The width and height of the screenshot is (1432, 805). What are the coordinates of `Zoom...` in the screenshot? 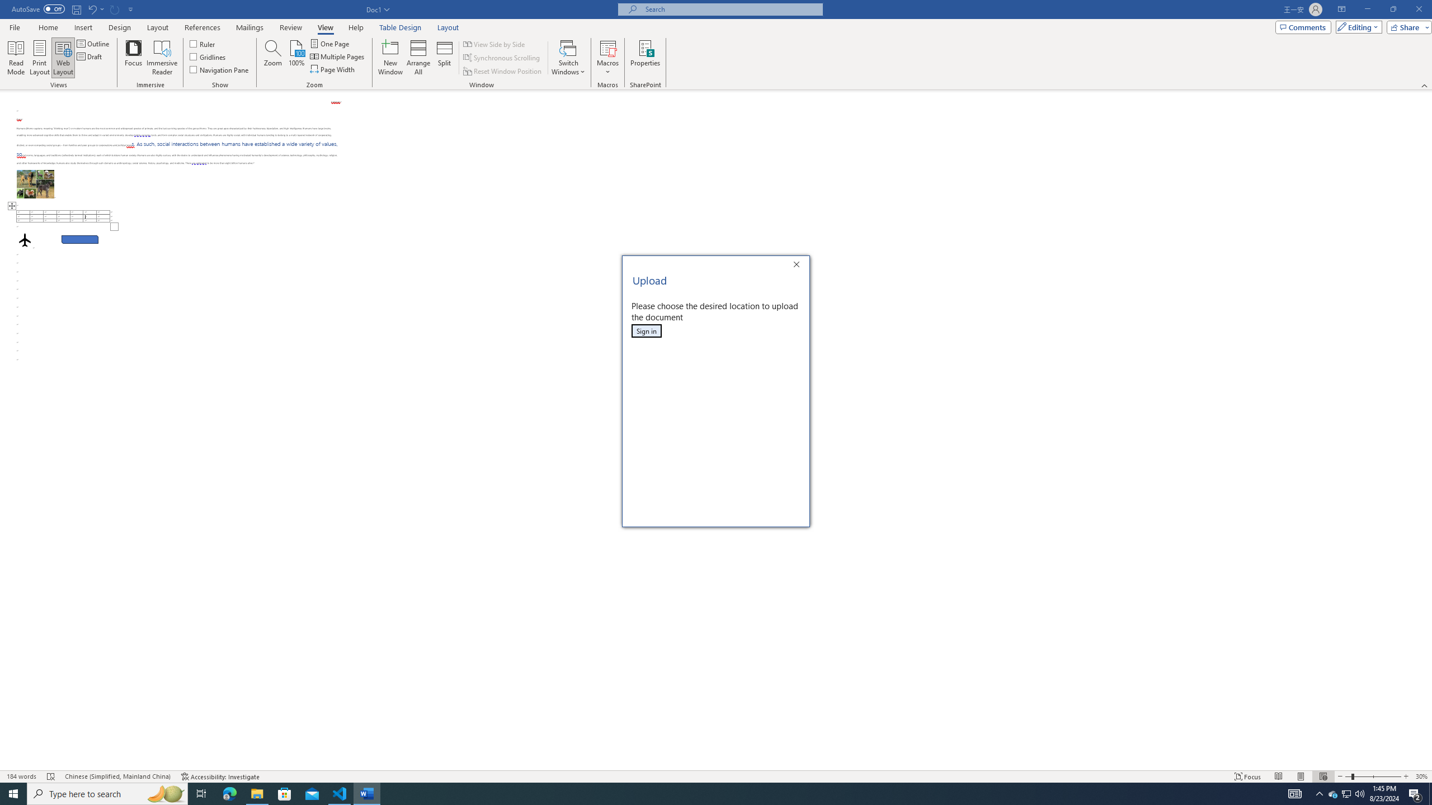 It's located at (272, 58).